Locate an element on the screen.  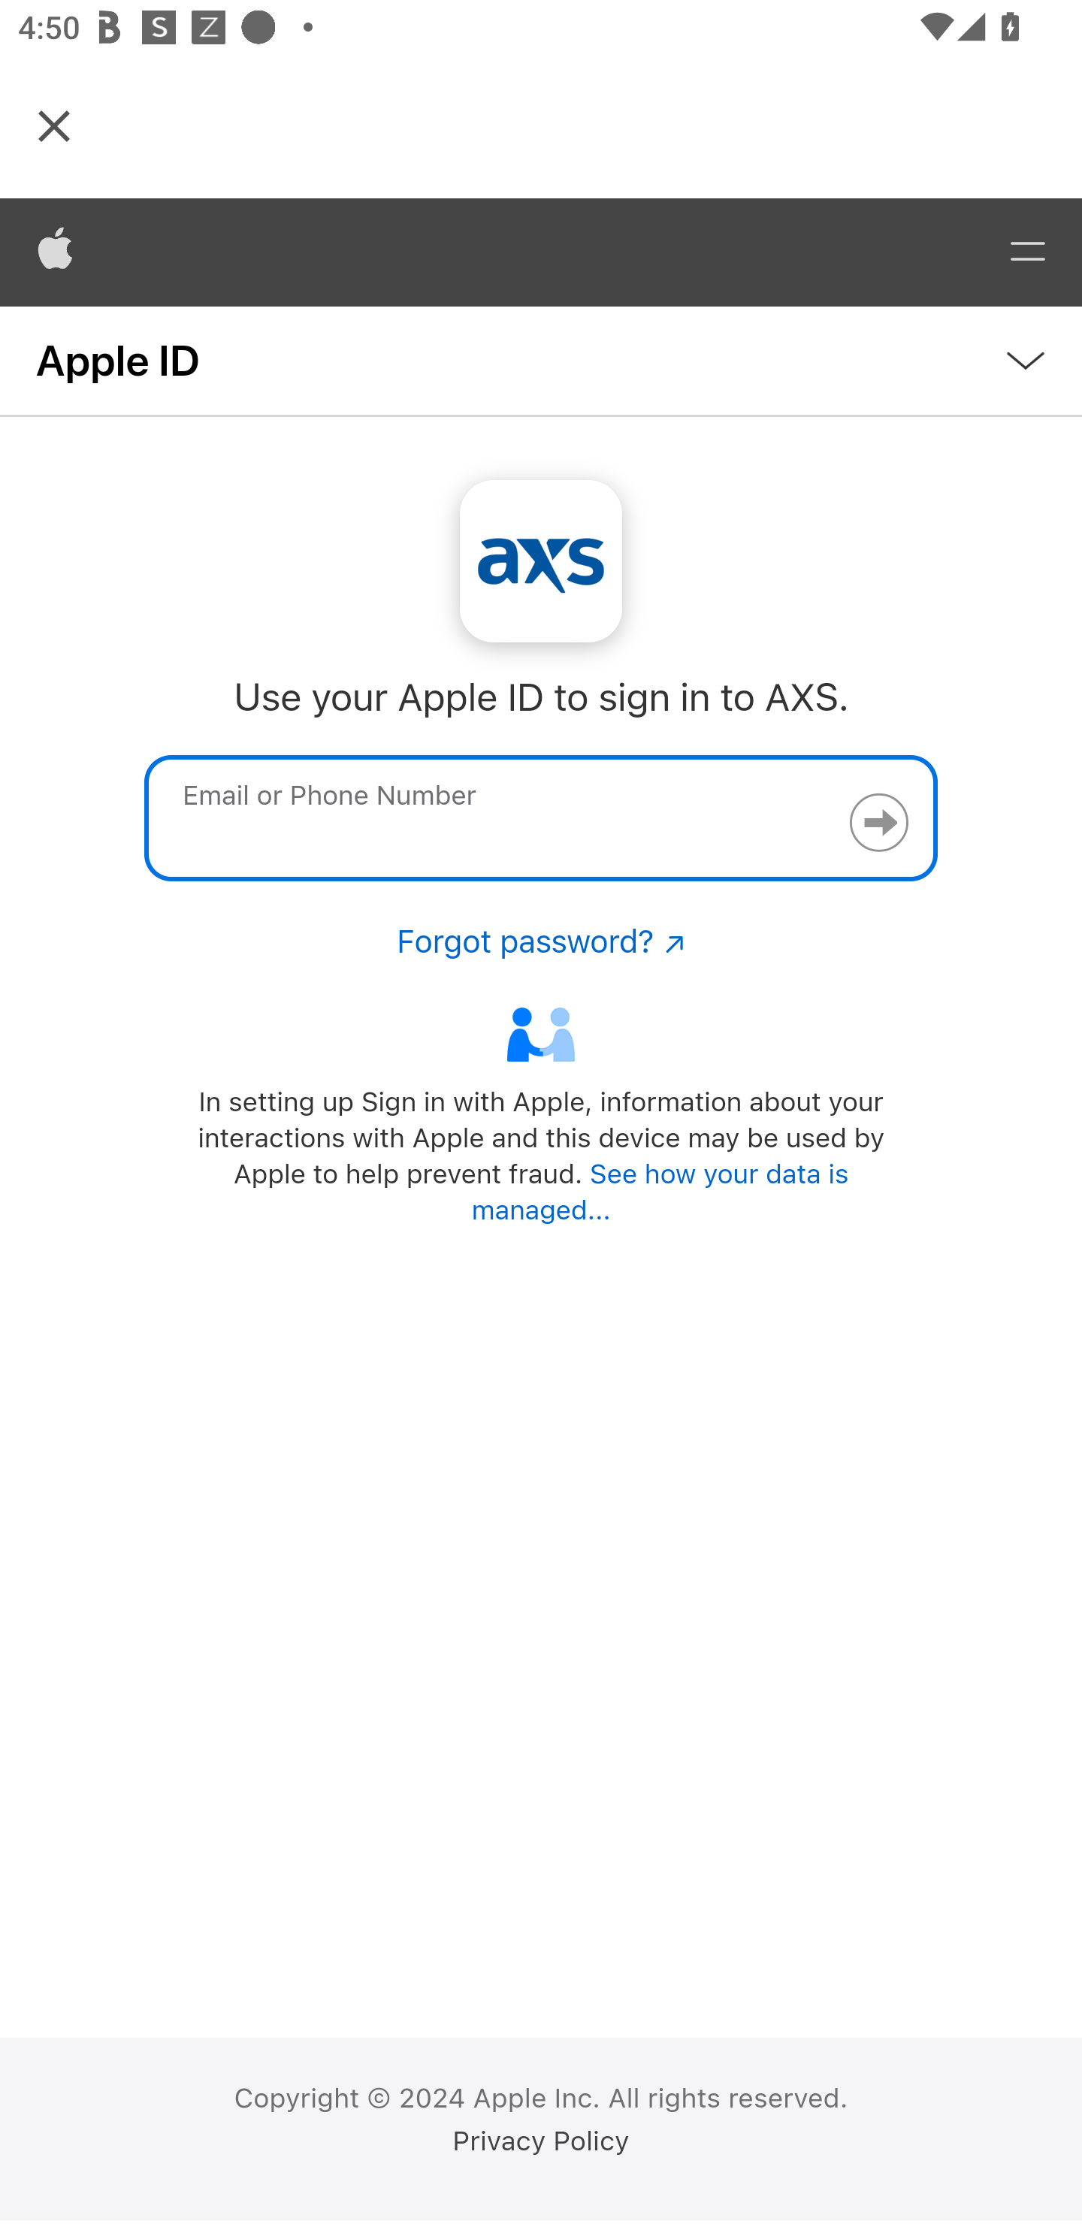
Continue is located at coordinates (878, 822).